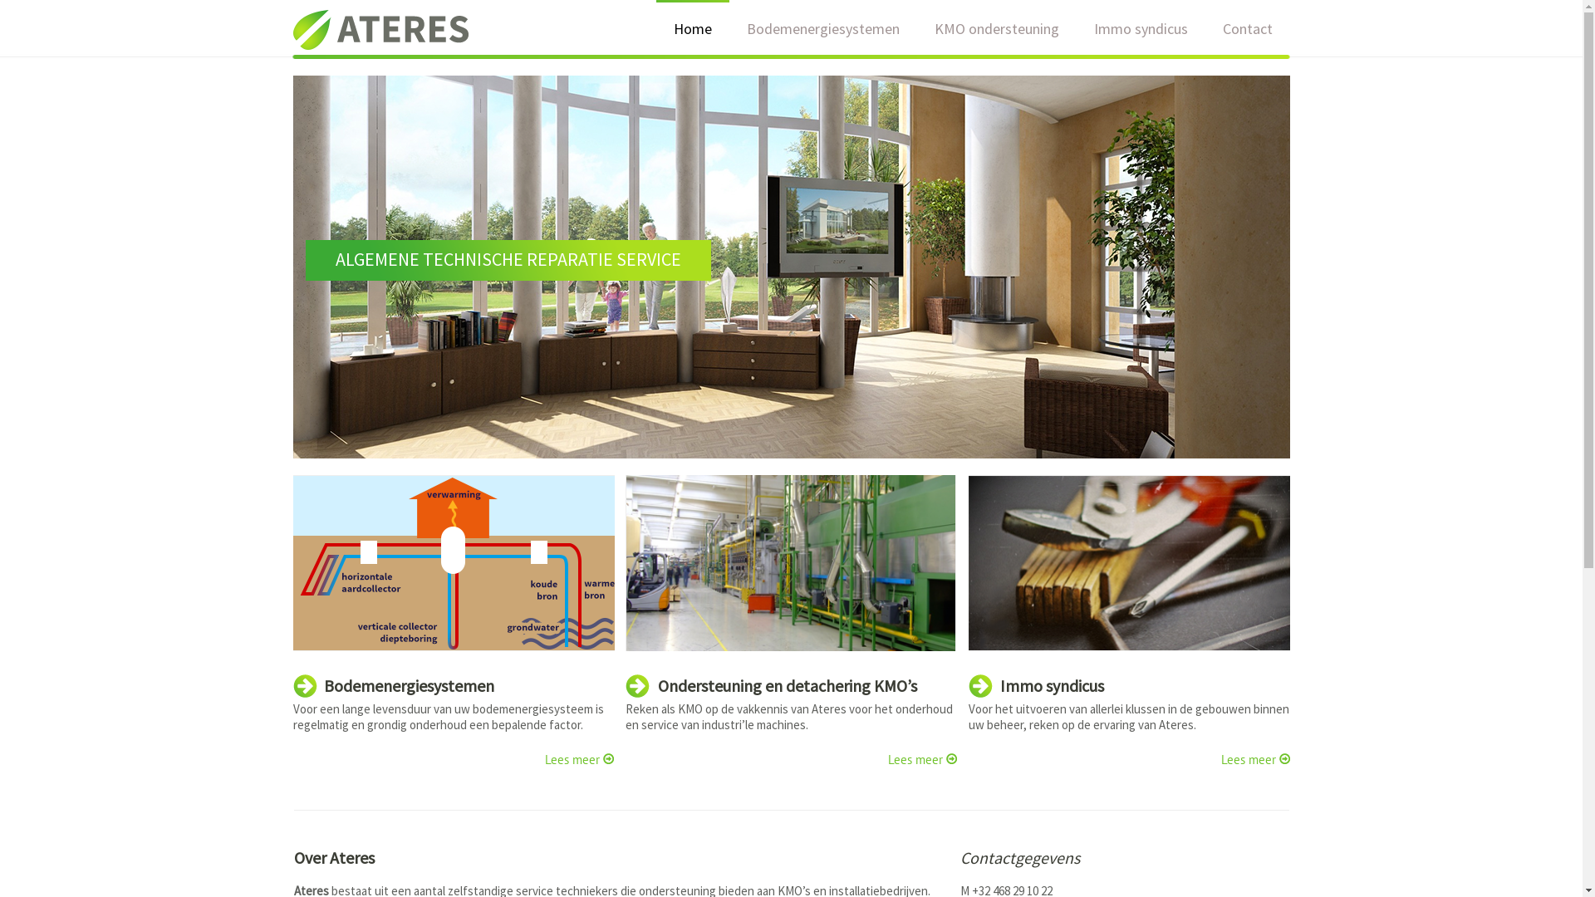  What do you see at coordinates (997, 29) in the screenshot?
I see `KMO ondersteuning` at bounding box center [997, 29].